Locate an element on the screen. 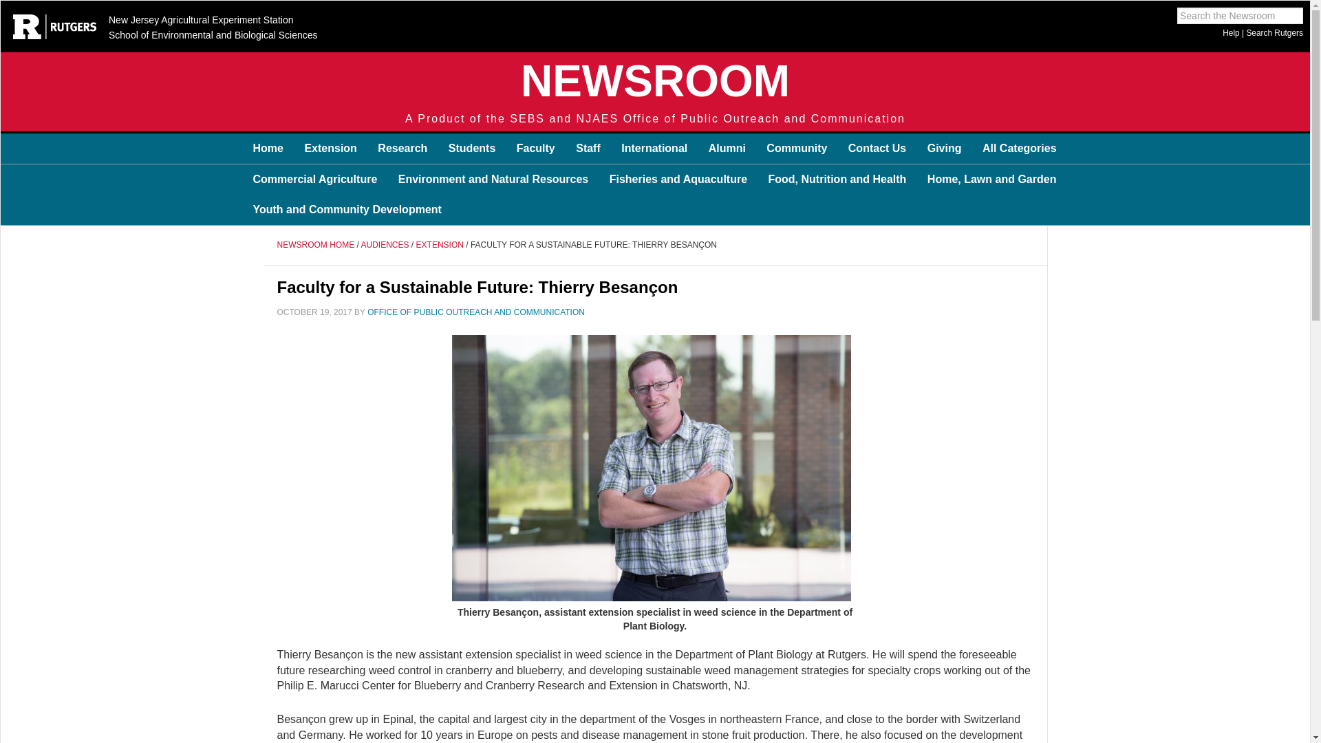 This screenshot has width=1321, height=743. Commercial Agriculture is located at coordinates (314, 179).